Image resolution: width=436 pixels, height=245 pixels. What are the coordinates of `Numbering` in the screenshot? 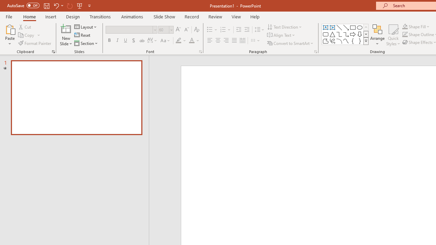 It's located at (223, 30).